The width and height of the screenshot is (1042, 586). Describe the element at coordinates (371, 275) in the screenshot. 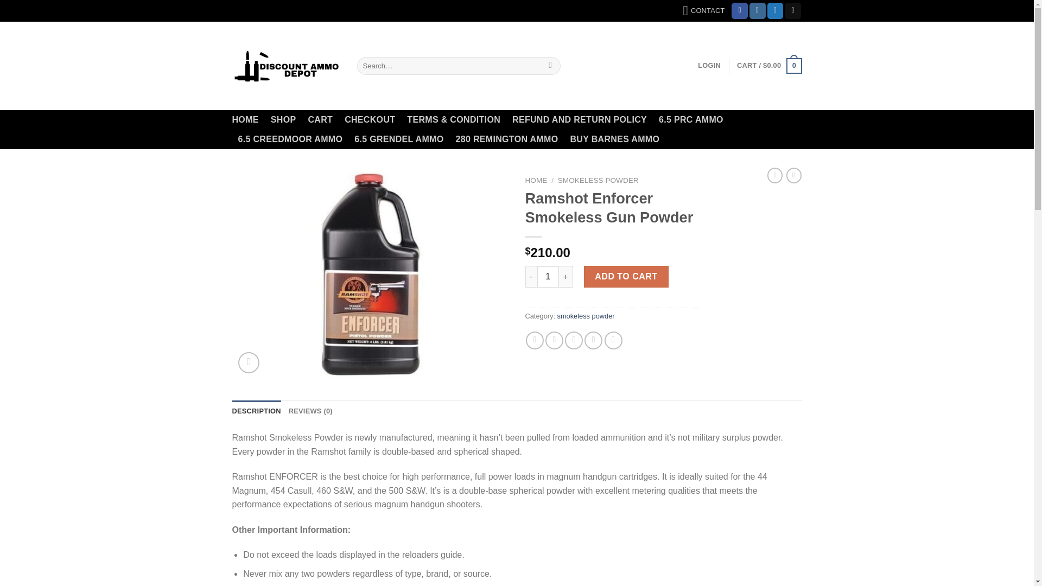

I see `666956.jpg` at that location.